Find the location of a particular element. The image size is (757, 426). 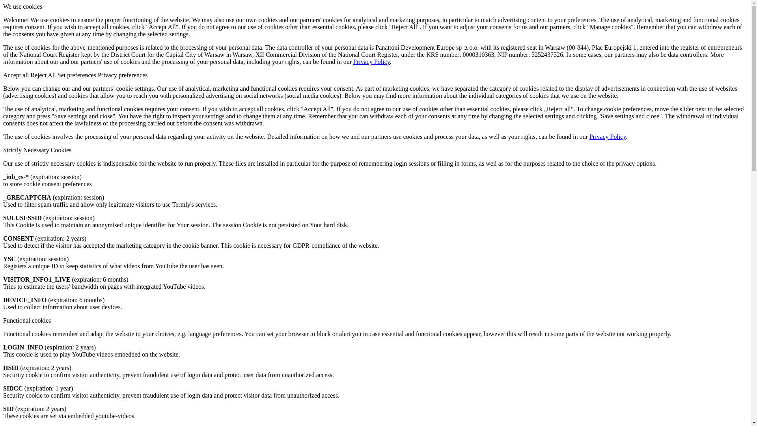

Privacy Policy is located at coordinates (371, 62).